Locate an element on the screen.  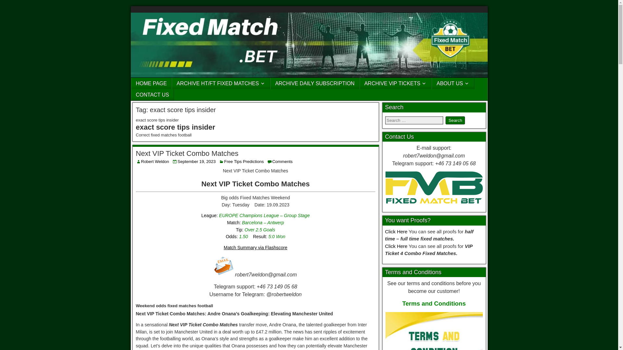
Search is located at coordinates (455, 120).